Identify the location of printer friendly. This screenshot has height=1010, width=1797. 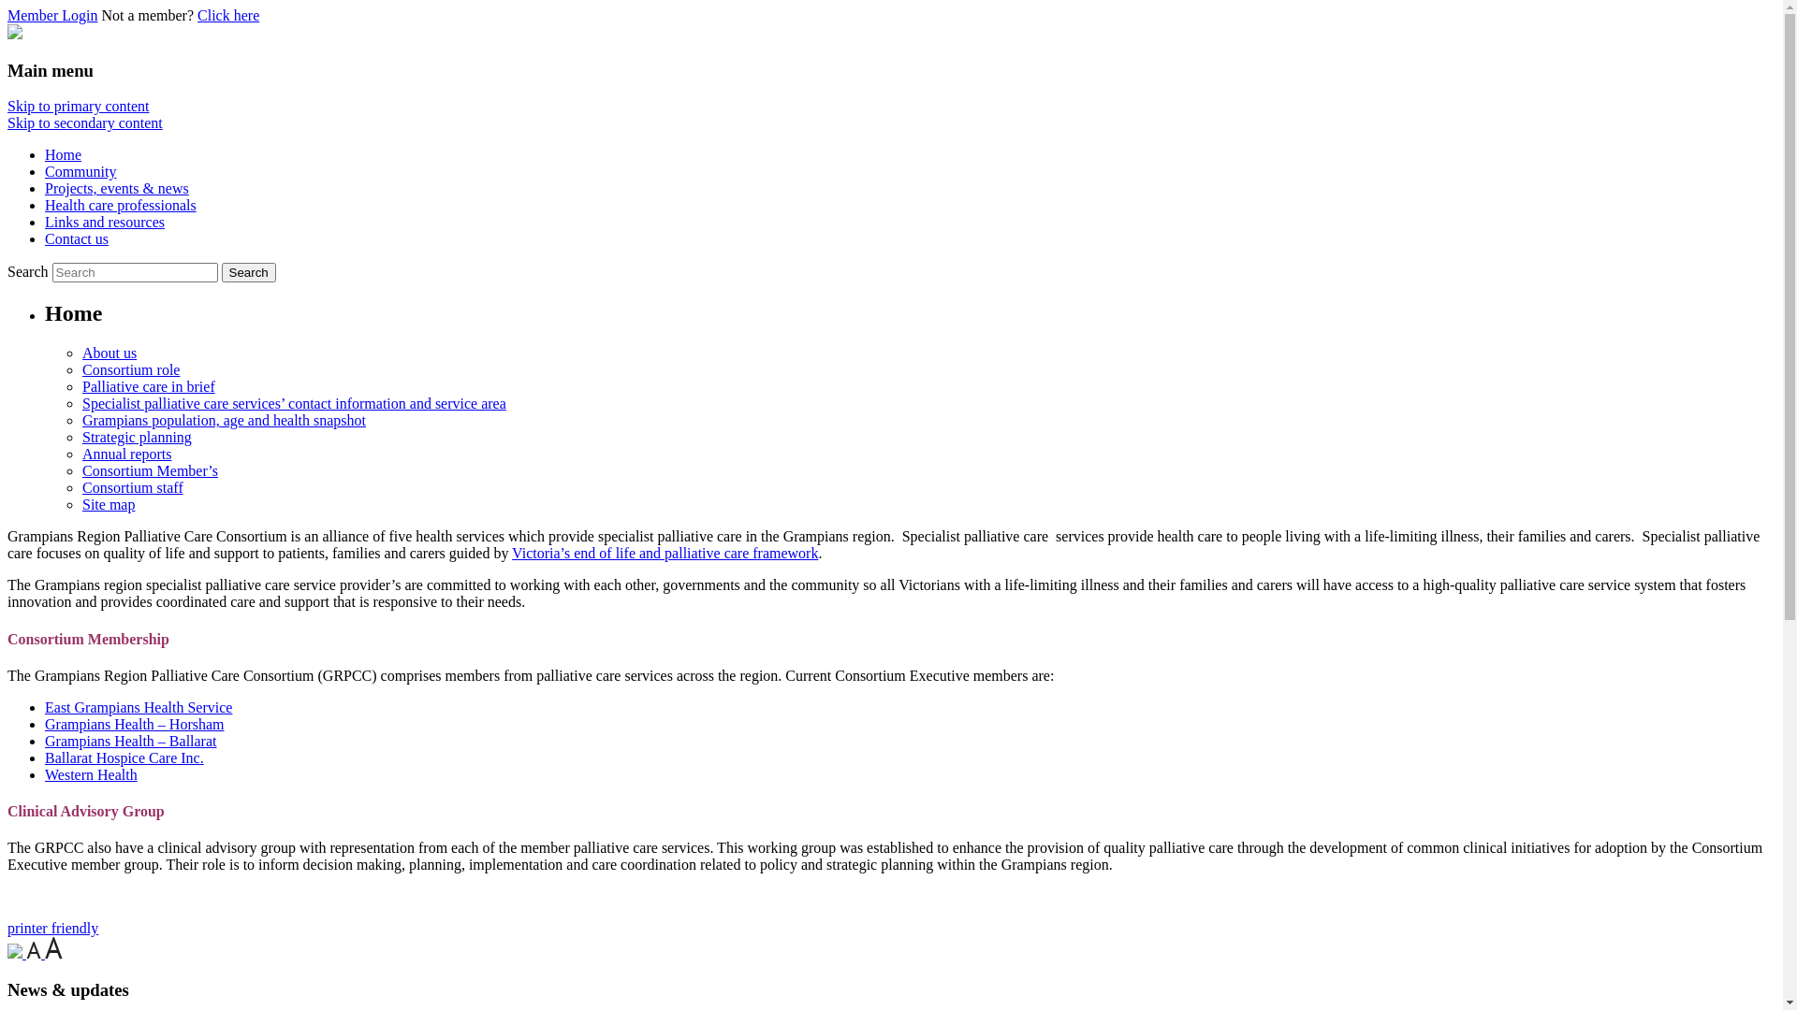
(52, 928).